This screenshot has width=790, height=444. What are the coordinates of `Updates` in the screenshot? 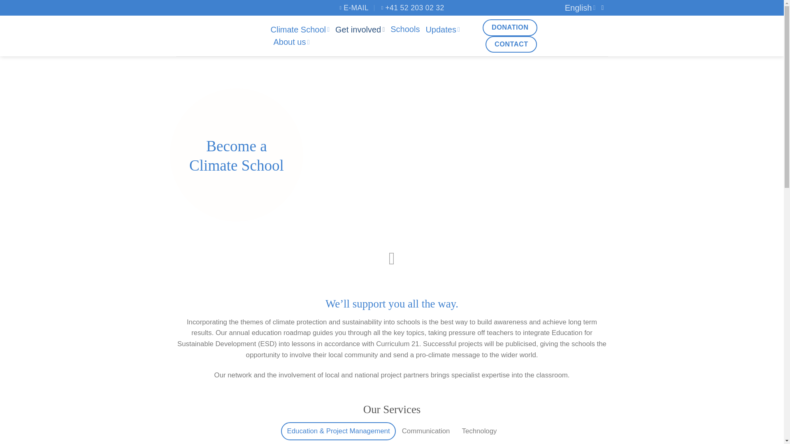 It's located at (443, 30).